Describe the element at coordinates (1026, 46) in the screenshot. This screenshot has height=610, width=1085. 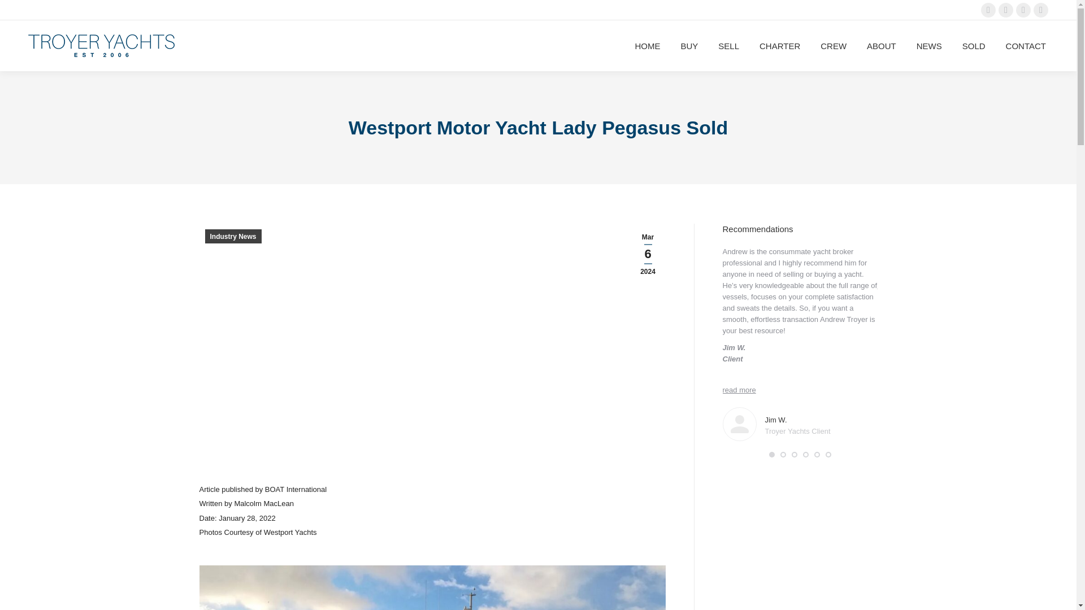
I see `CONTACT` at that location.